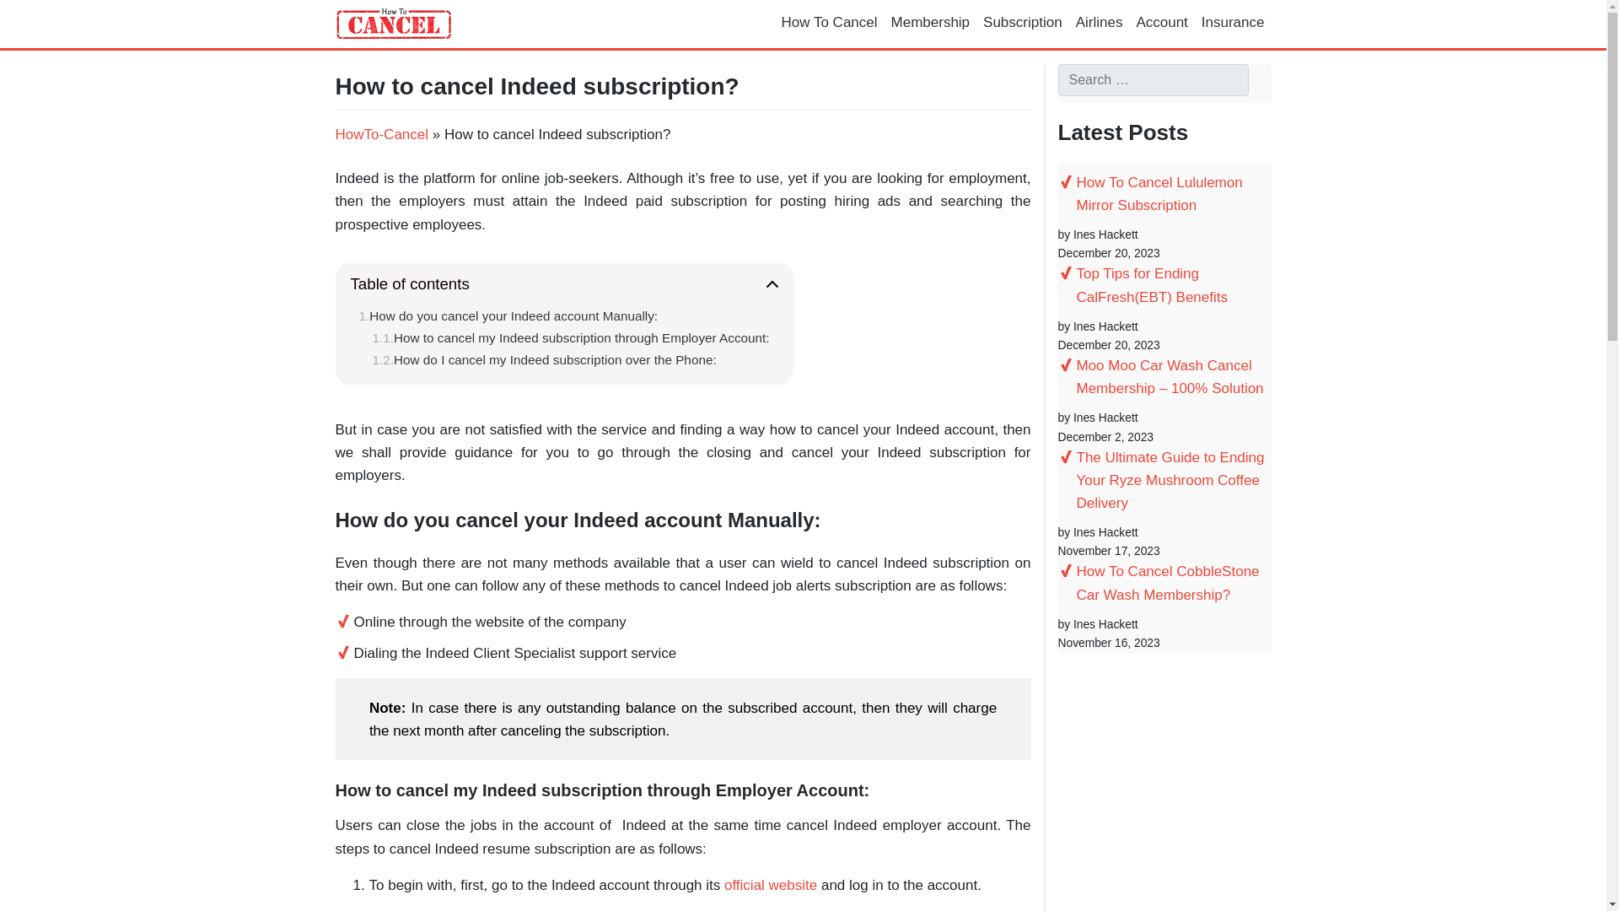 The width and height of the screenshot is (1619, 911). What do you see at coordinates (1233, 24) in the screenshot?
I see `Insurance` at bounding box center [1233, 24].